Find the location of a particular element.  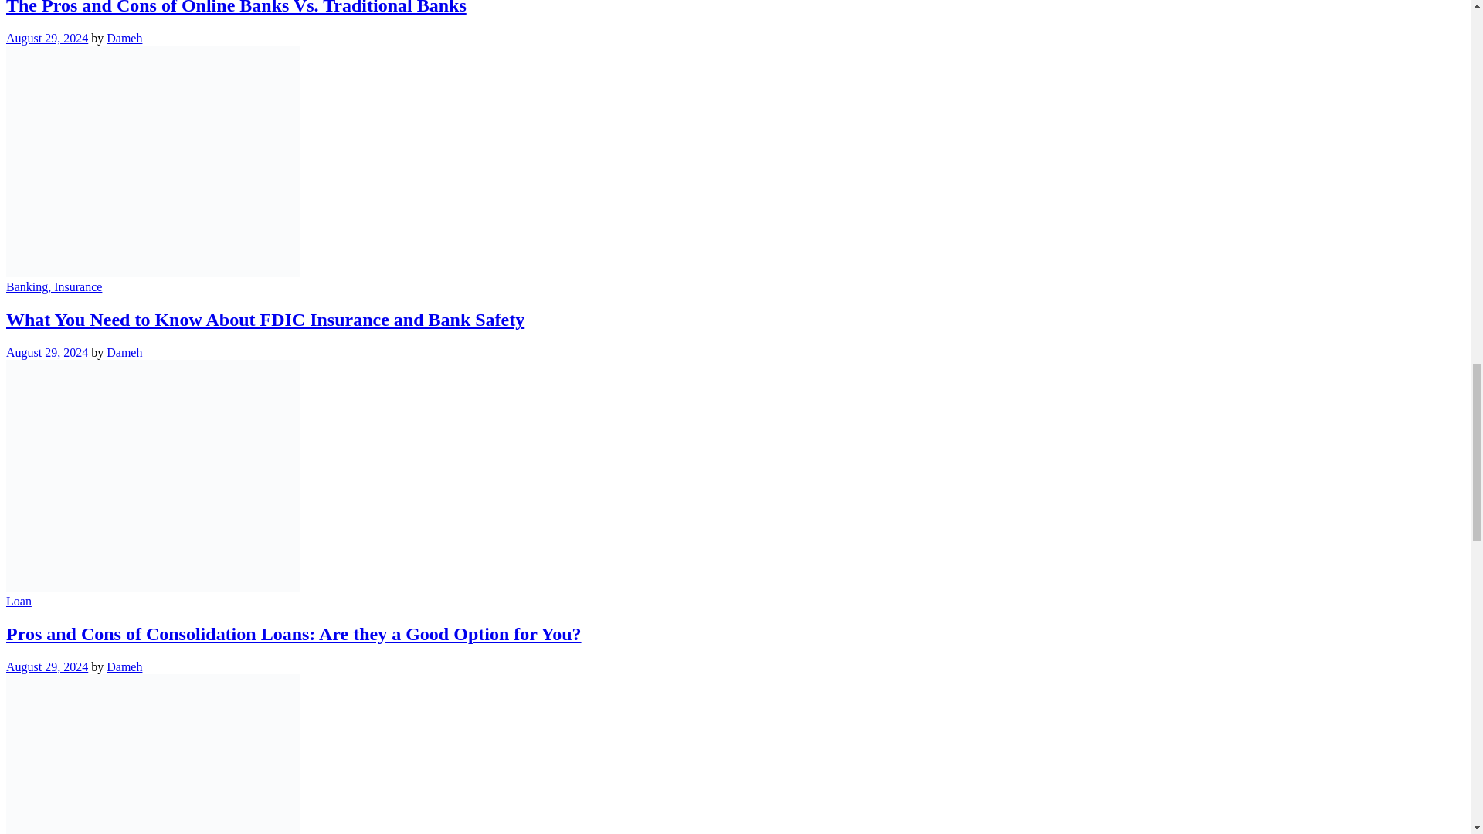

Dameh is located at coordinates (124, 39).